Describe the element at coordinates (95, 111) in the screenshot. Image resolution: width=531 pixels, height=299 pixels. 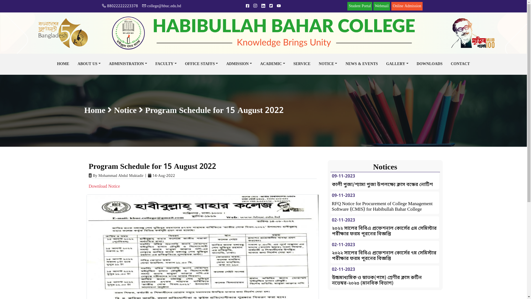
I see `Home` at that location.